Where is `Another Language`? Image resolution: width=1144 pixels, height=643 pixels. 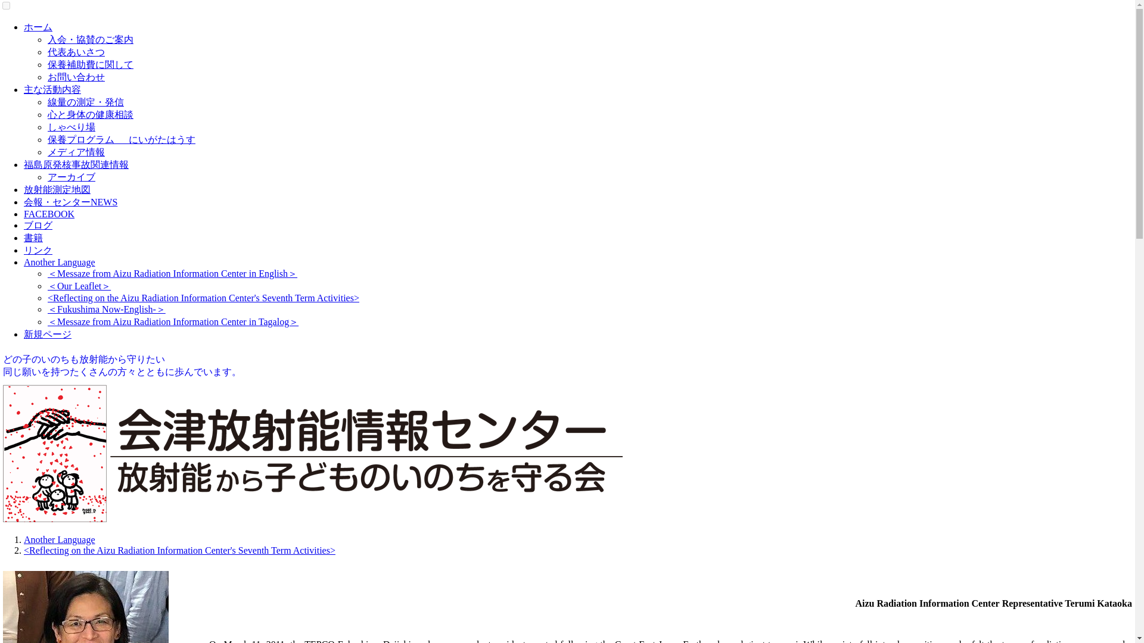 Another Language is located at coordinates (60, 539).